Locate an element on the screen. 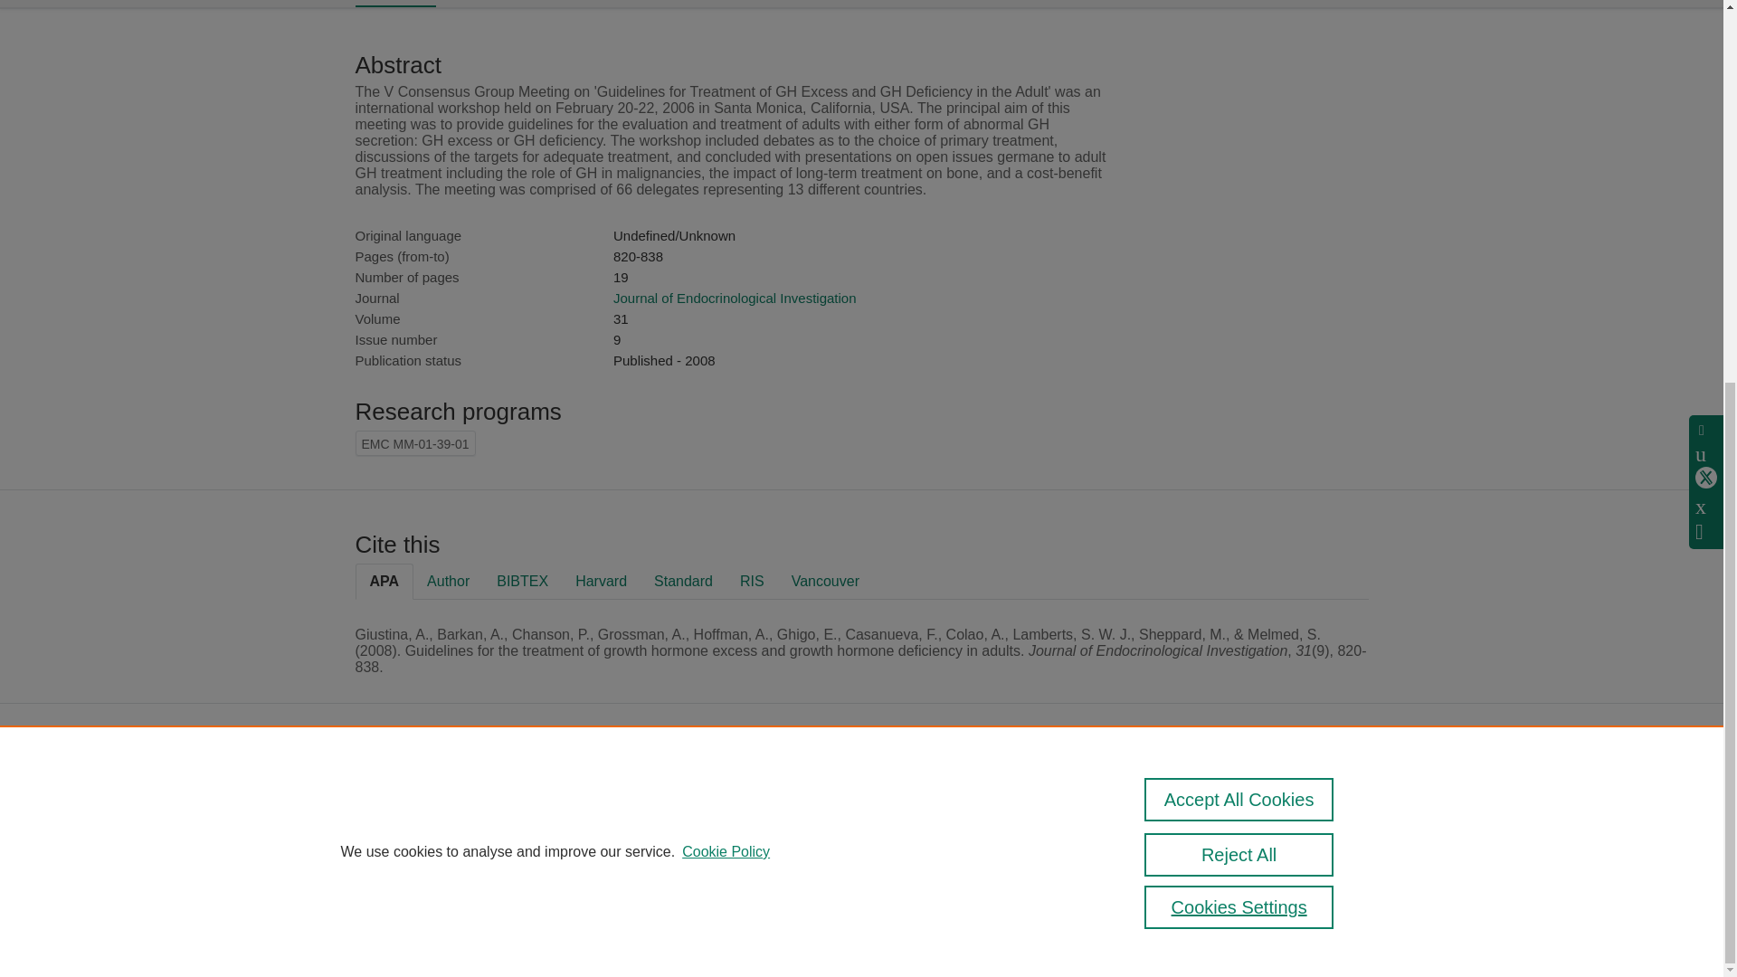 Image resolution: width=1737 pixels, height=977 pixels. Overview is located at coordinates (394, 4).